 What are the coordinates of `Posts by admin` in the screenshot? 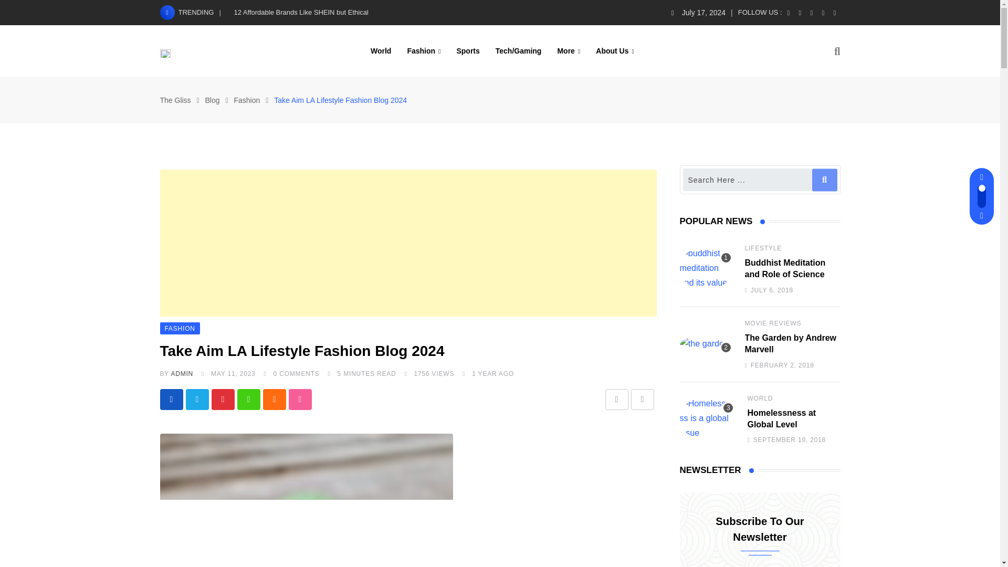 It's located at (182, 374).